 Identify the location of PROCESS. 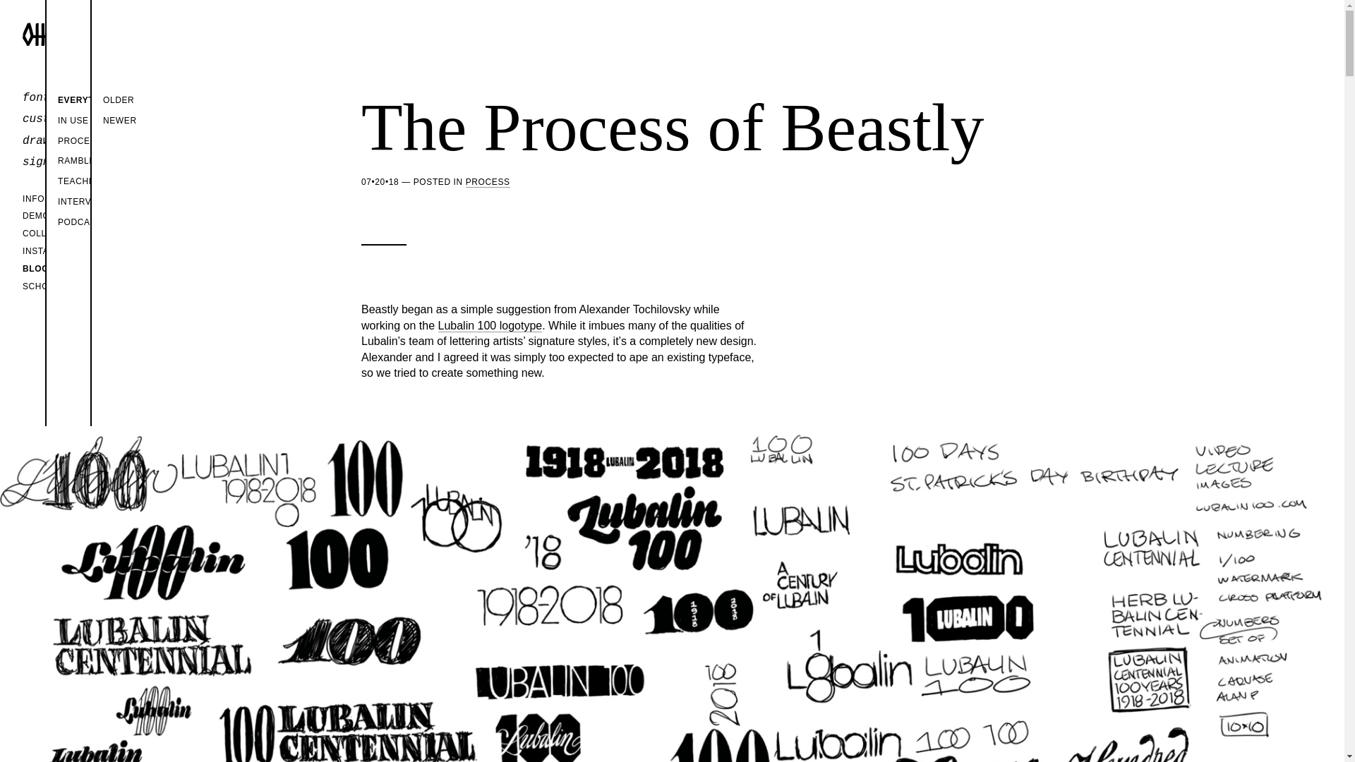
(488, 182).